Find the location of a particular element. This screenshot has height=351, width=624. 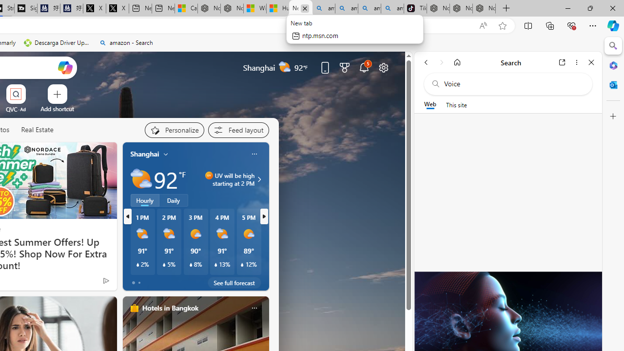

amazon - Search Images is located at coordinates (392, 9).